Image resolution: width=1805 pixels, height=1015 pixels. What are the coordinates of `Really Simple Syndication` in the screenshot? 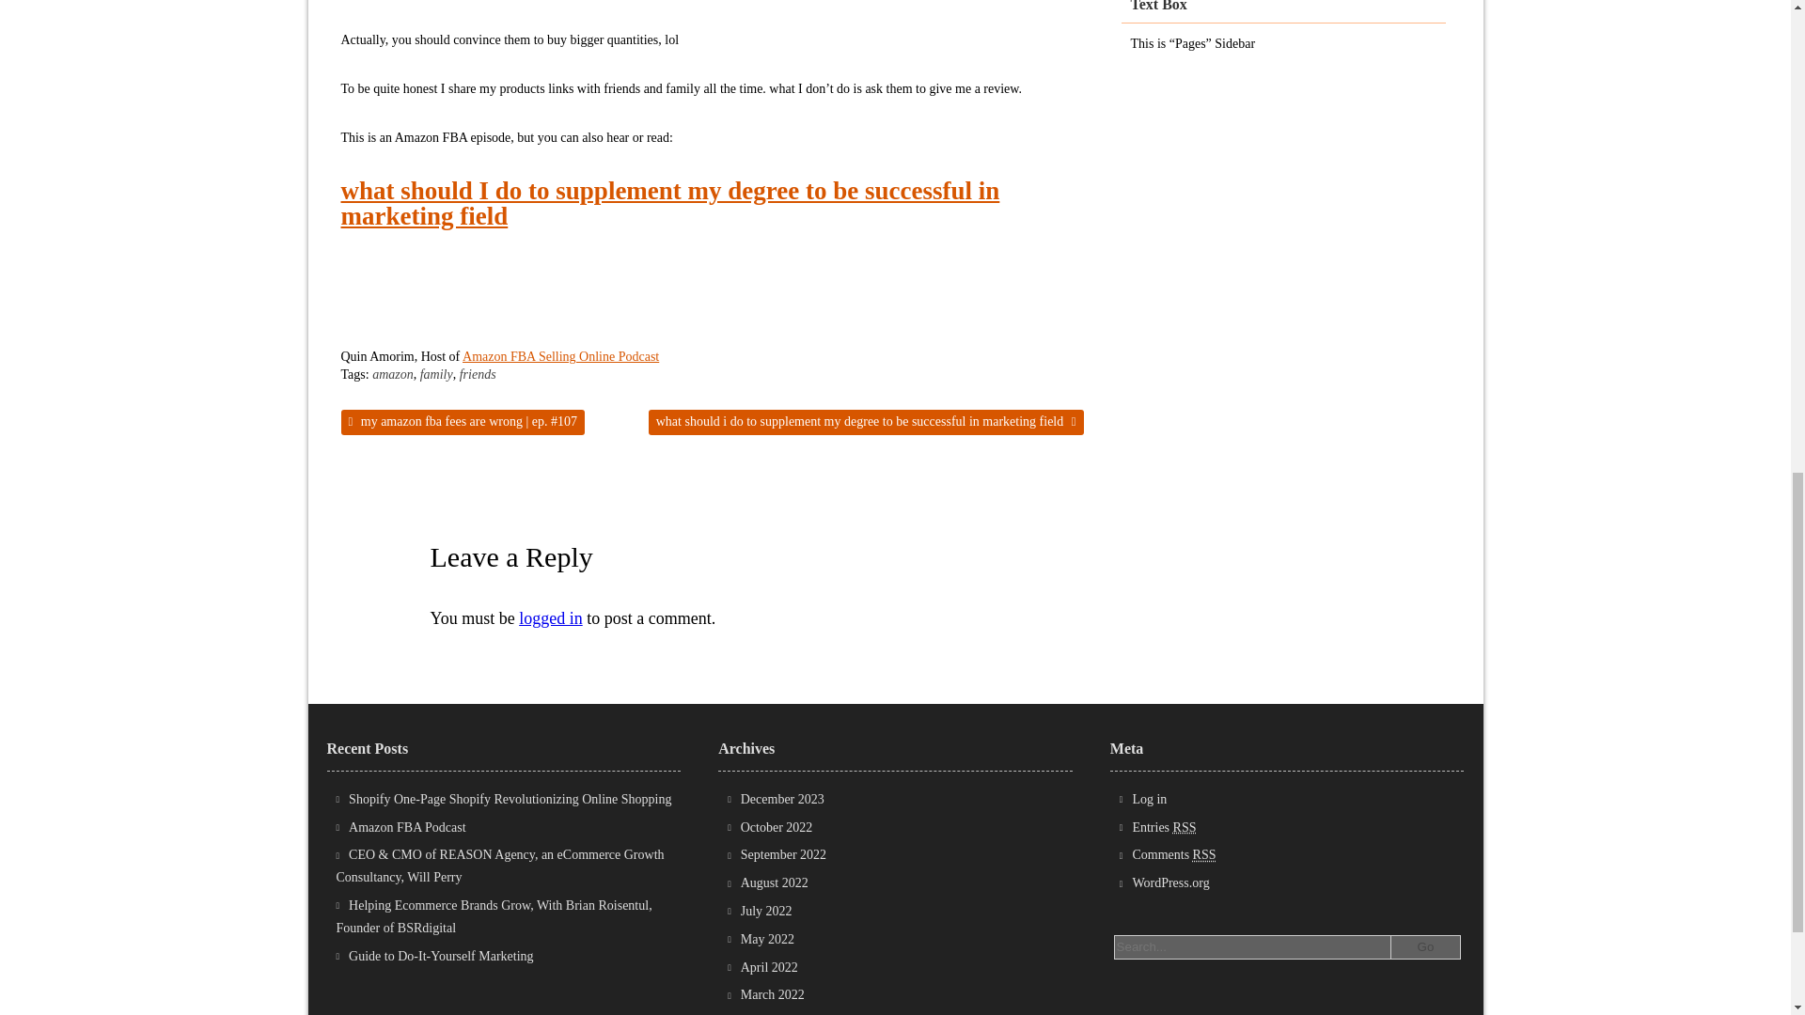 It's located at (1185, 827).